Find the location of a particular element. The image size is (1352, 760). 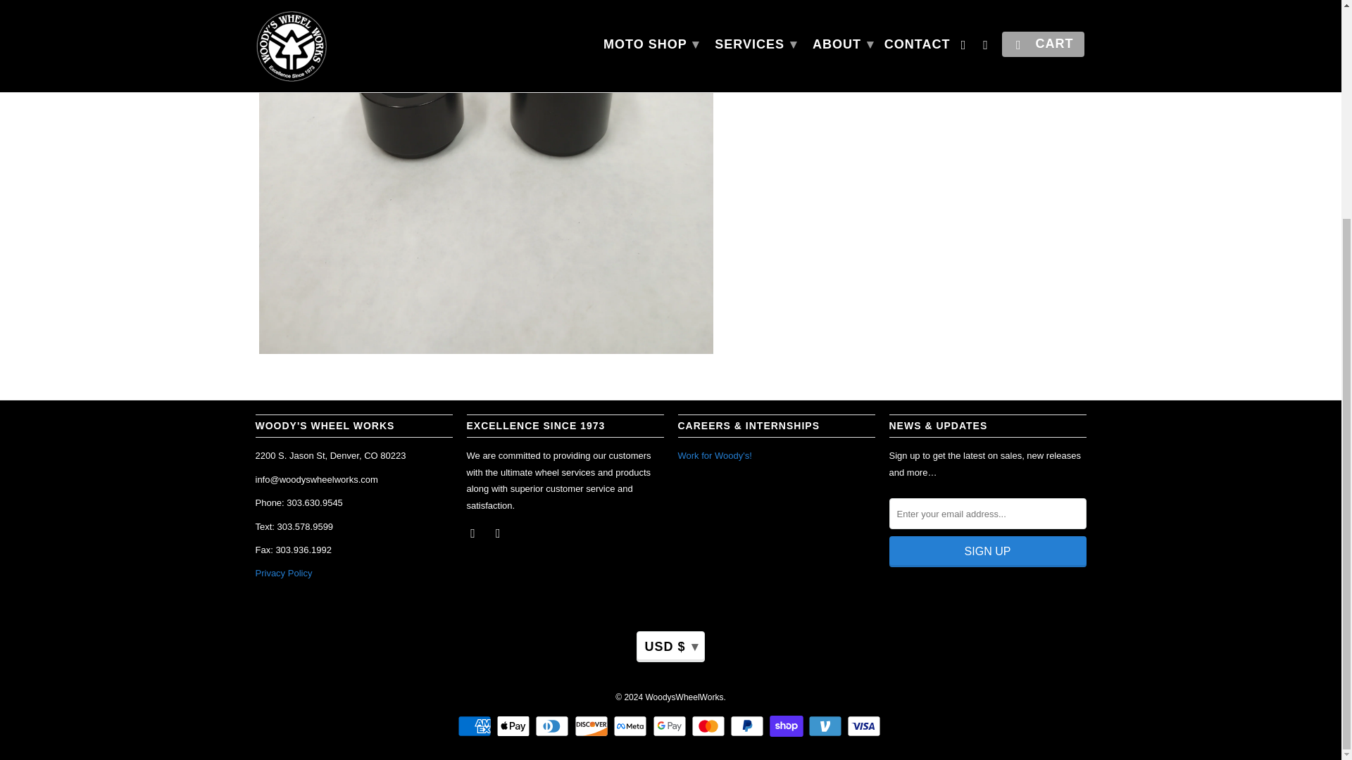

Share this on Pinterest is located at coordinates (824, 80).